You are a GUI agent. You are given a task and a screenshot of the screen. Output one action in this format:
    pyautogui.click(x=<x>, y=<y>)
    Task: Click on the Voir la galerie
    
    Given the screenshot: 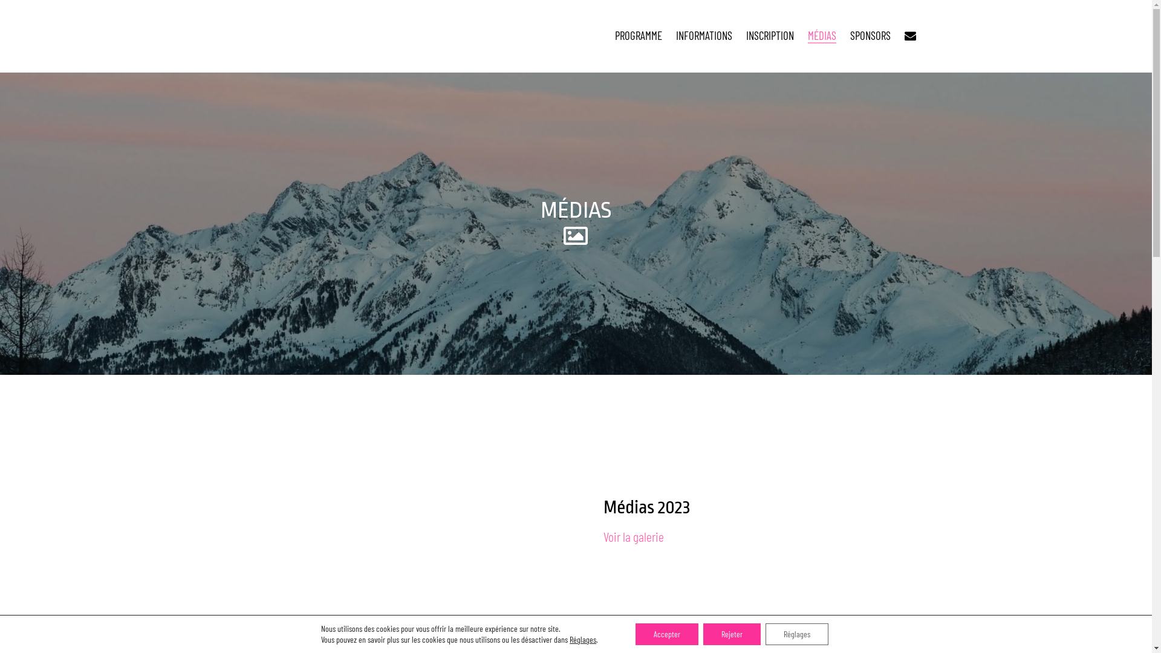 What is the action you would take?
    pyautogui.click(x=634, y=536)
    